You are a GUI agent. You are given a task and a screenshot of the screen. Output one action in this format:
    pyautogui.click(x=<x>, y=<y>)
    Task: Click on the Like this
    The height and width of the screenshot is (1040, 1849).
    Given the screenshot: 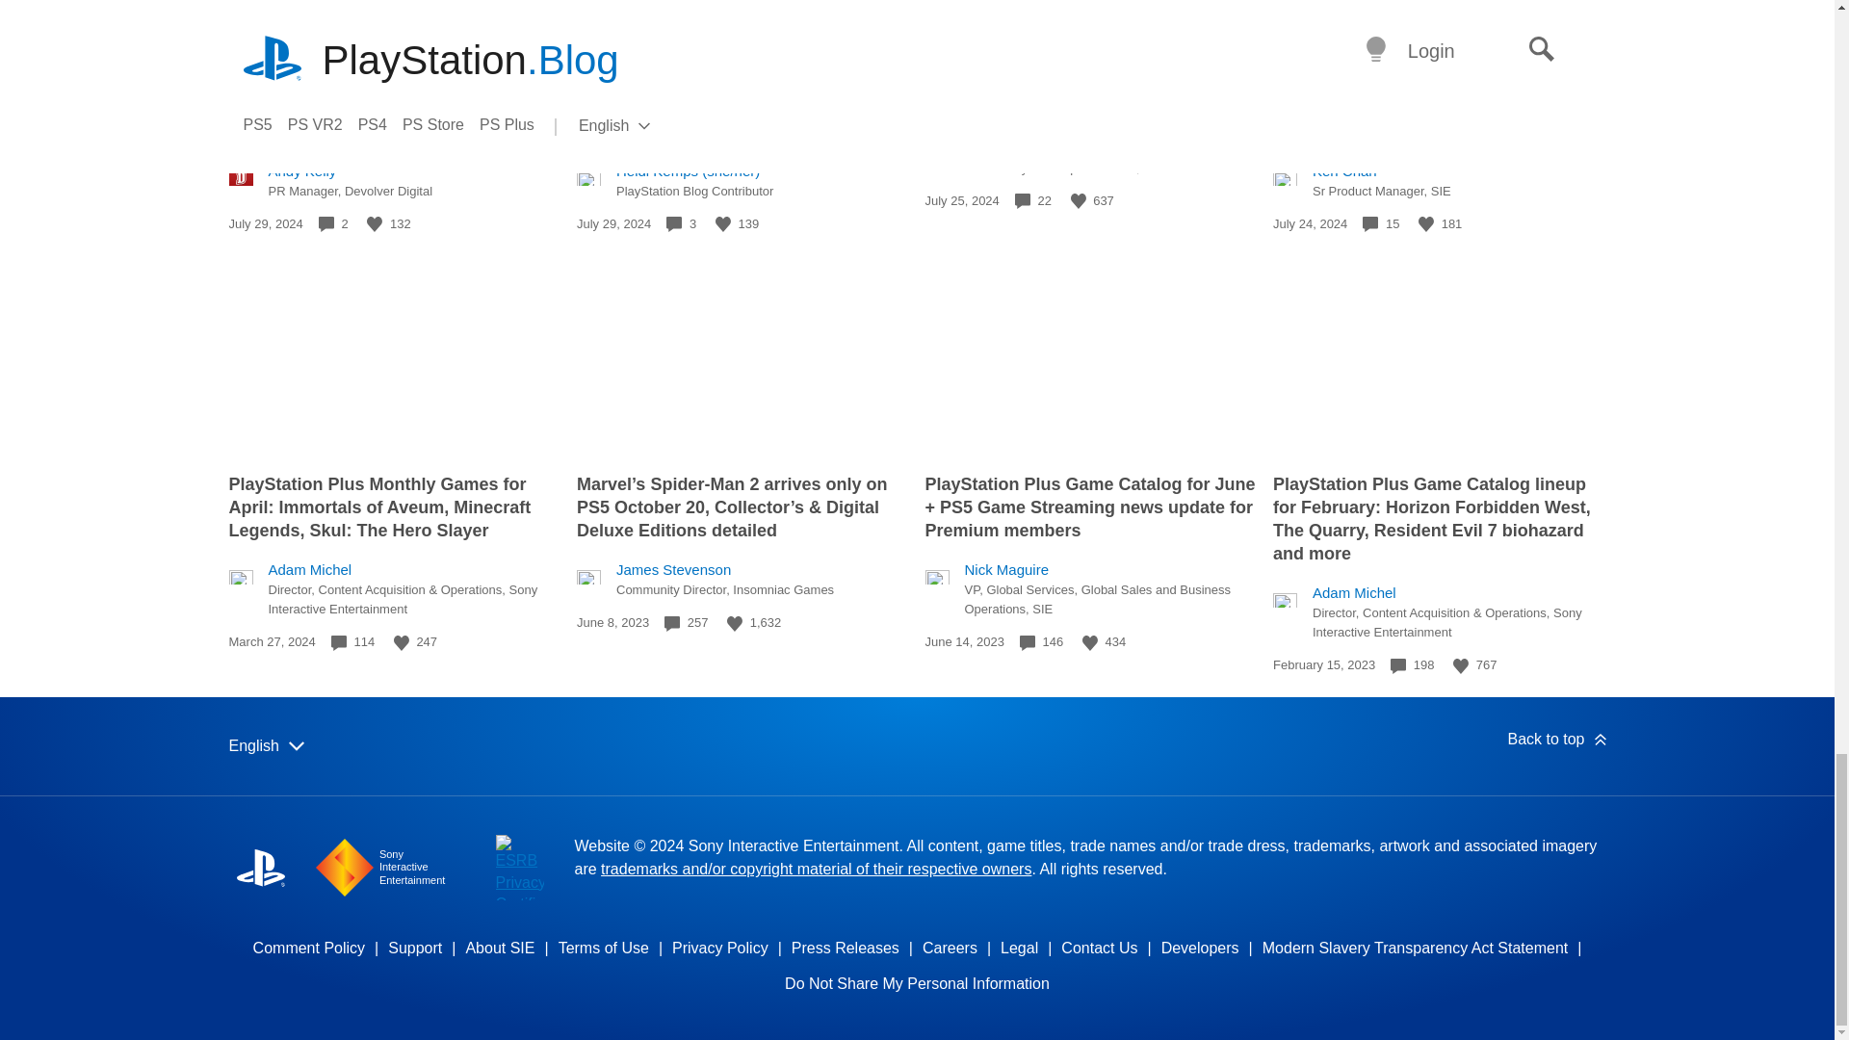 What is the action you would take?
    pyautogui.click(x=374, y=223)
    